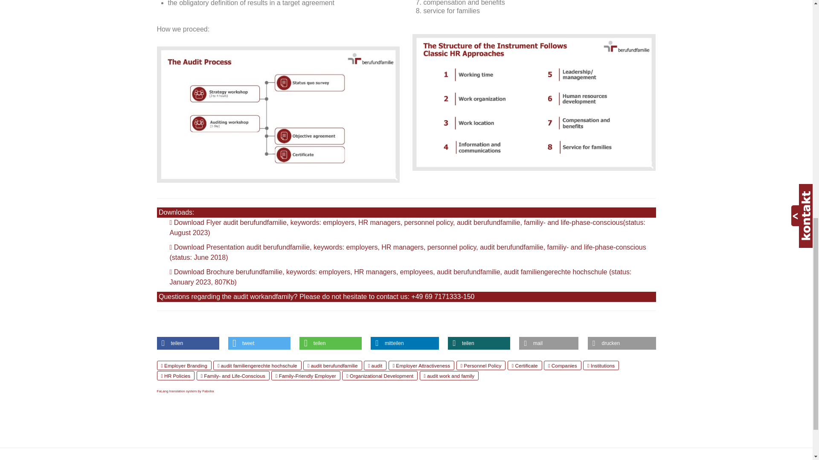 This screenshot has height=460, width=819. What do you see at coordinates (259, 343) in the screenshot?
I see `Bei Twitter teilen` at bounding box center [259, 343].